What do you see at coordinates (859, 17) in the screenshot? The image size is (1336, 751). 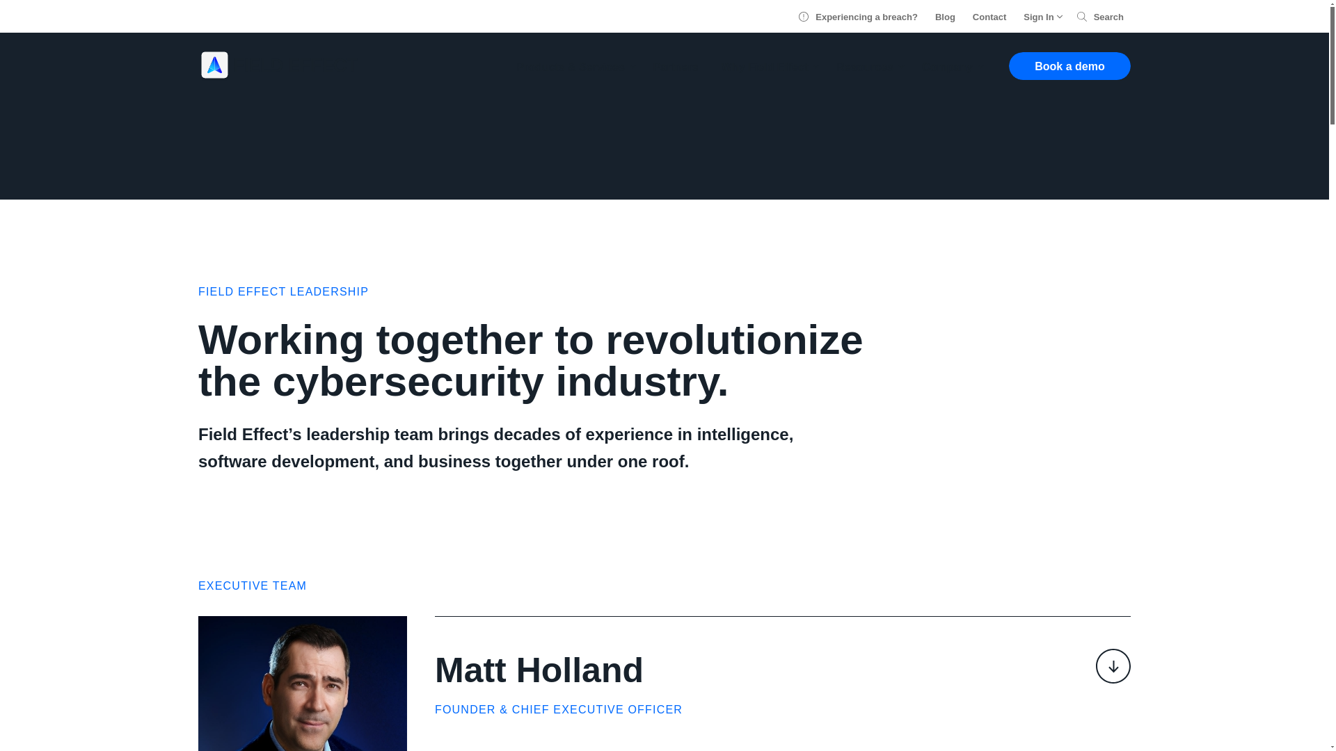 I see `Experiencing a breach?` at bounding box center [859, 17].